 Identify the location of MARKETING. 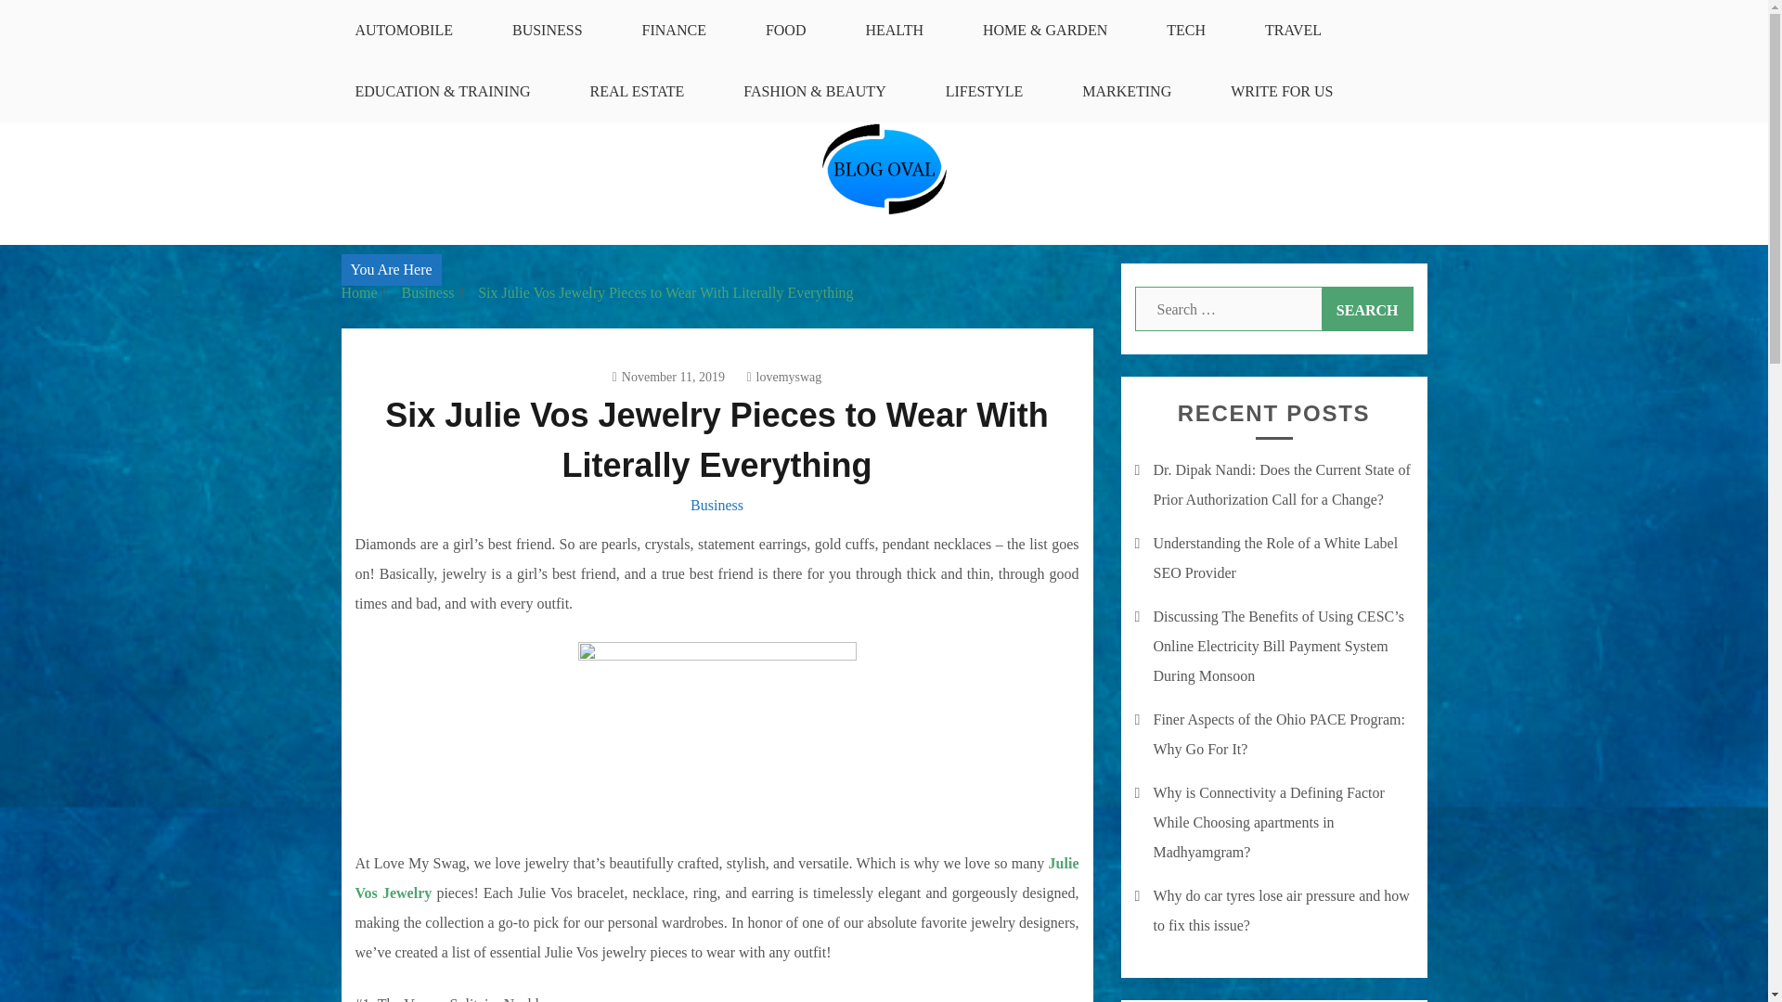
(1127, 91).